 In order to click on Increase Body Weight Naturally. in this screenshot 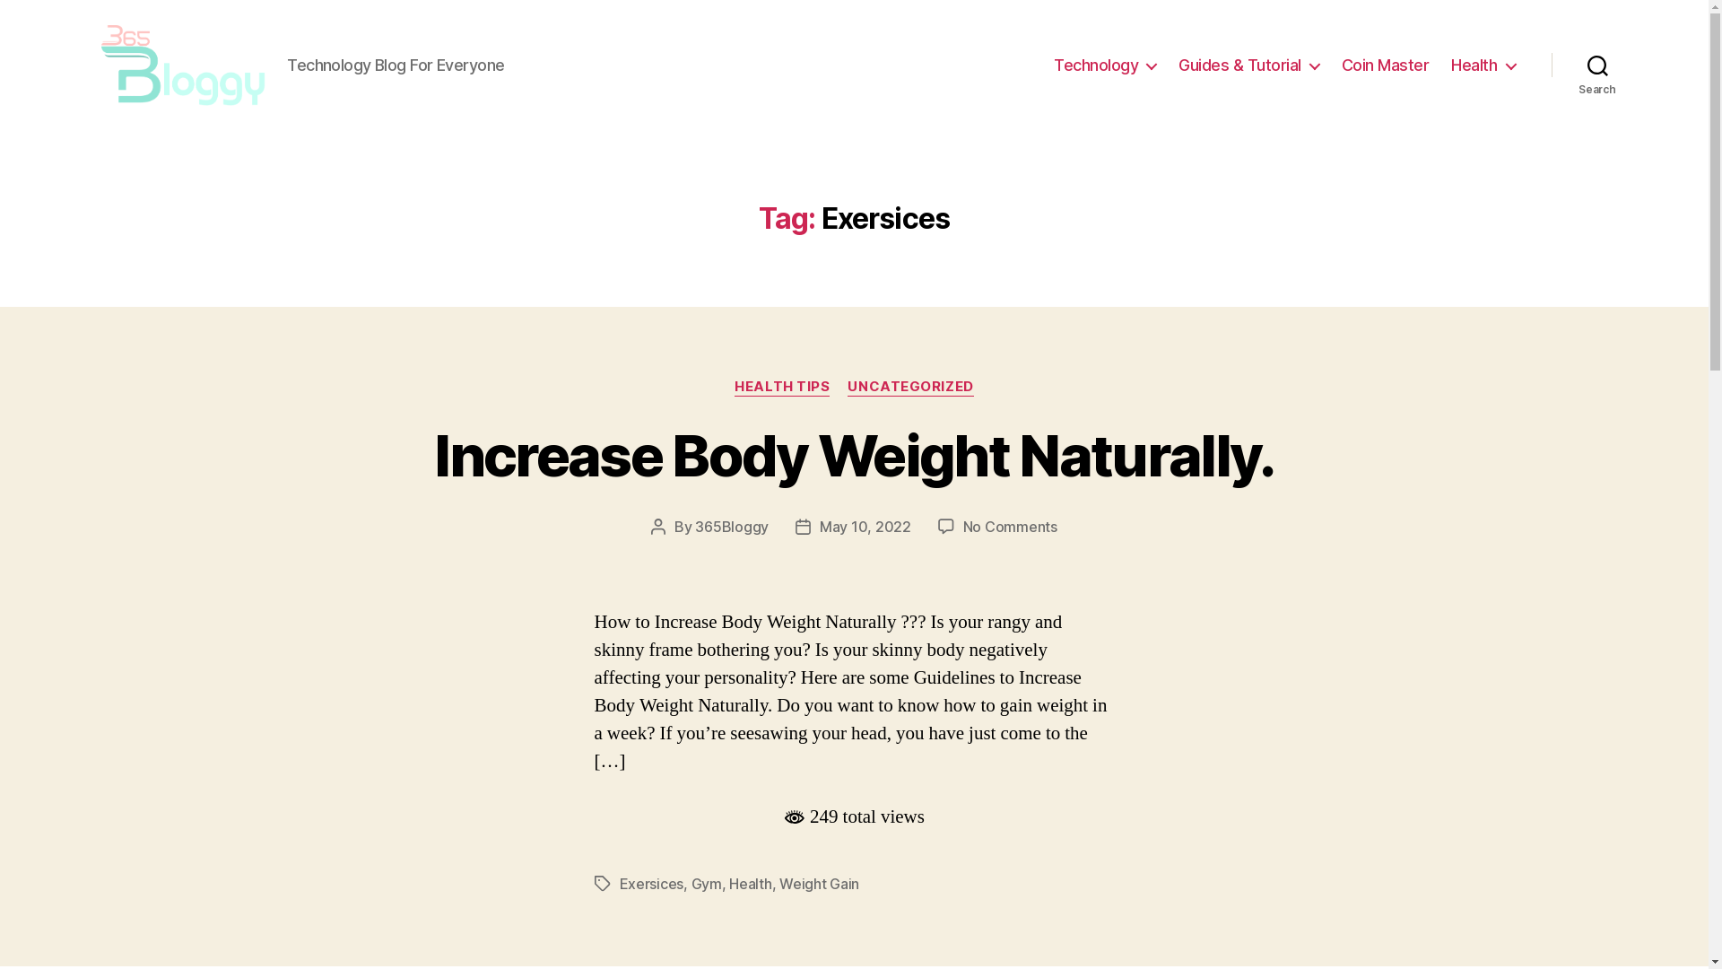, I will do `click(854, 456)`.